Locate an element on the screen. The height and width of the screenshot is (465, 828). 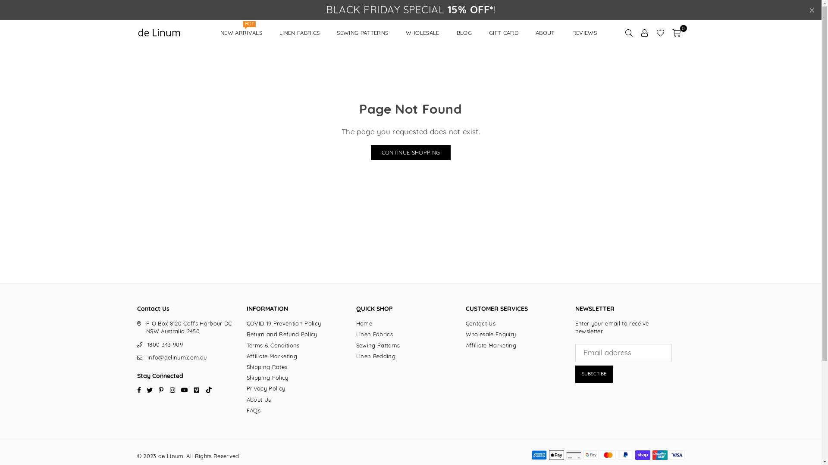
Contact Us is located at coordinates (480, 323).